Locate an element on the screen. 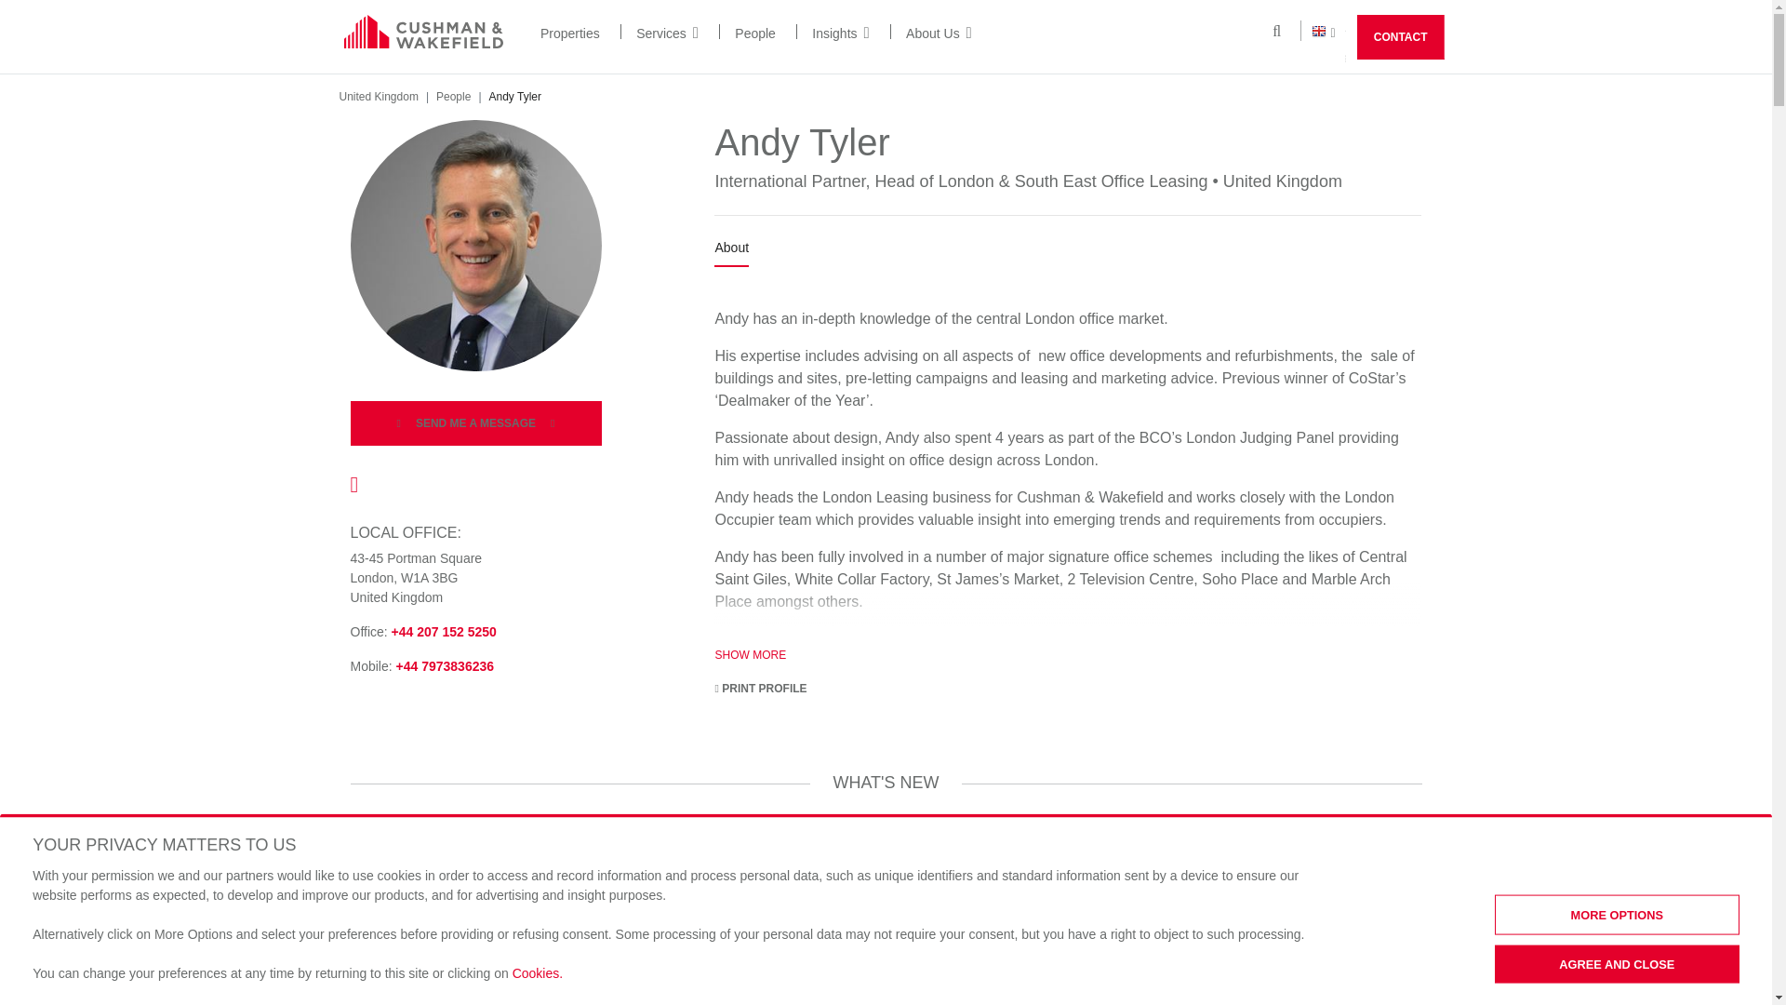  About Us is located at coordinates (938, 33).